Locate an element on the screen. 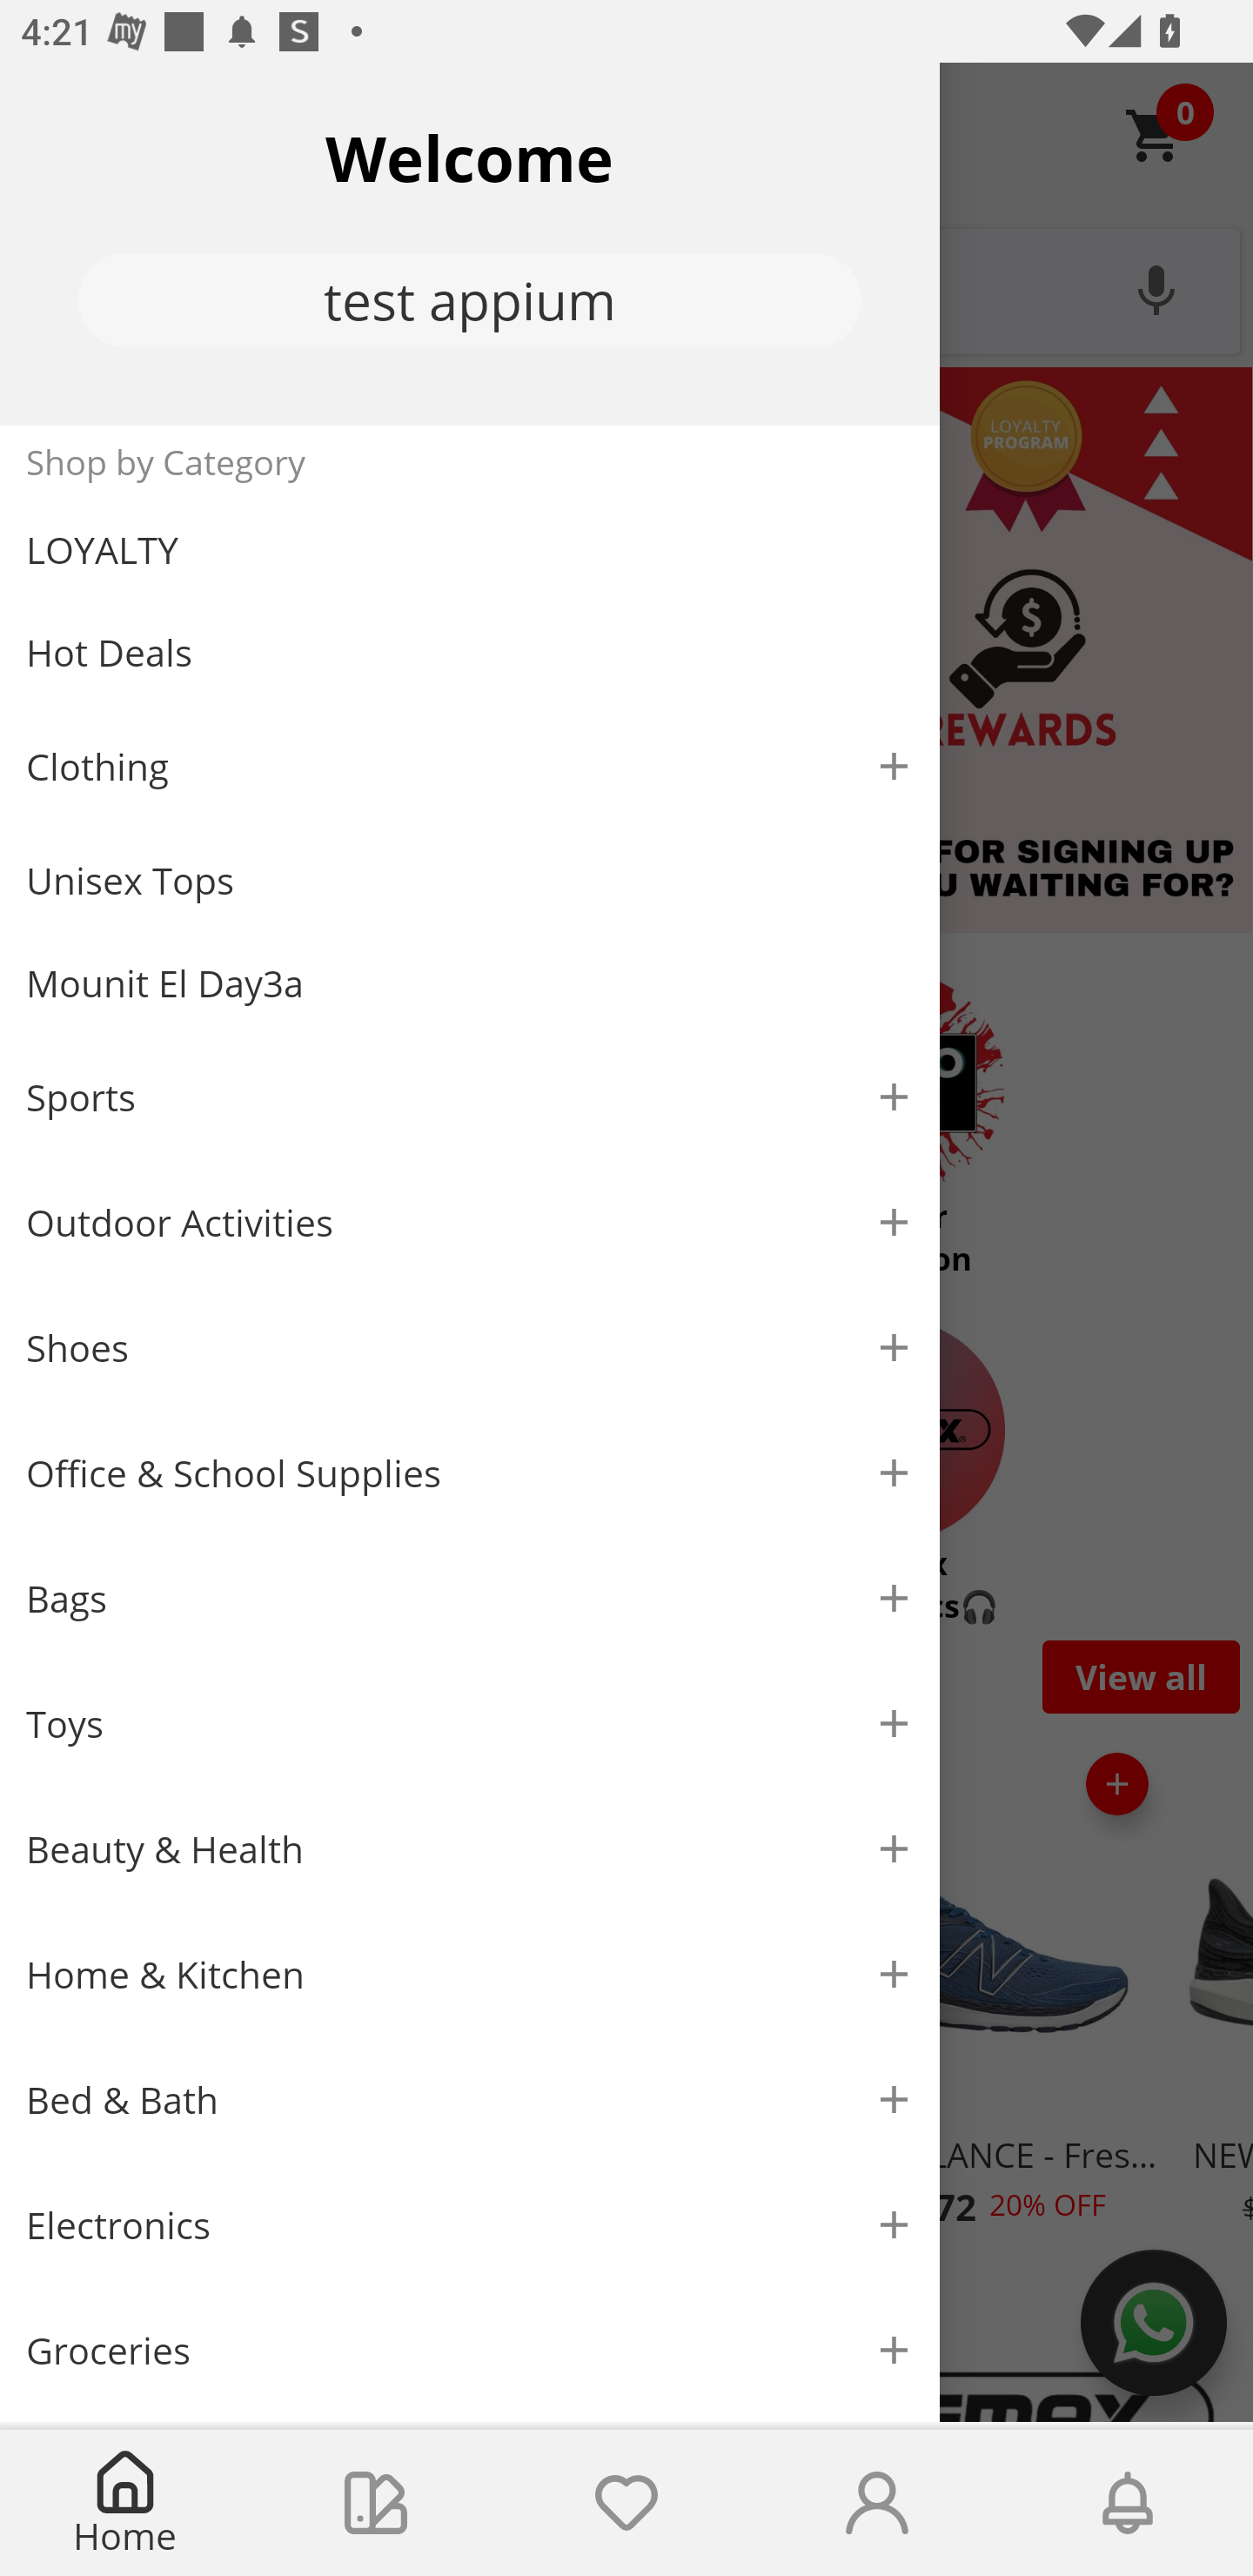 The height and width of the screenshot is (2576, 1253). Home & Kitchen is located at coordinates (470, 1974).